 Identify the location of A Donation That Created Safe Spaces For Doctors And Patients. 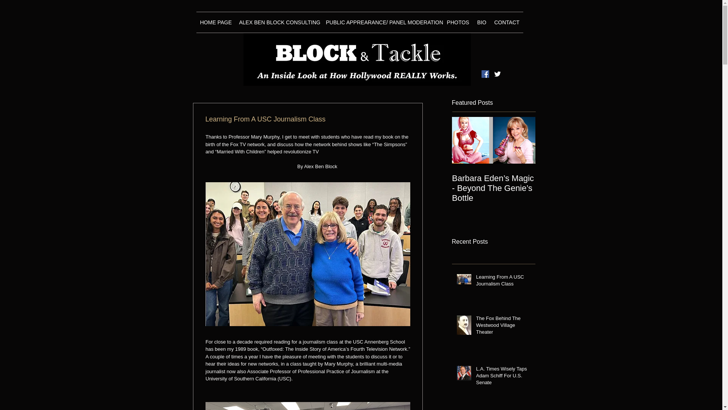
(577, 188).